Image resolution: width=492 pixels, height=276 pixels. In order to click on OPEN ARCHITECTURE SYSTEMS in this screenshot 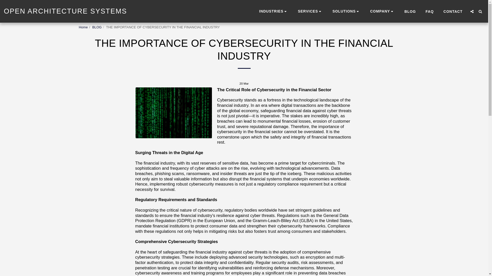, I will do `click(65, 11)`.